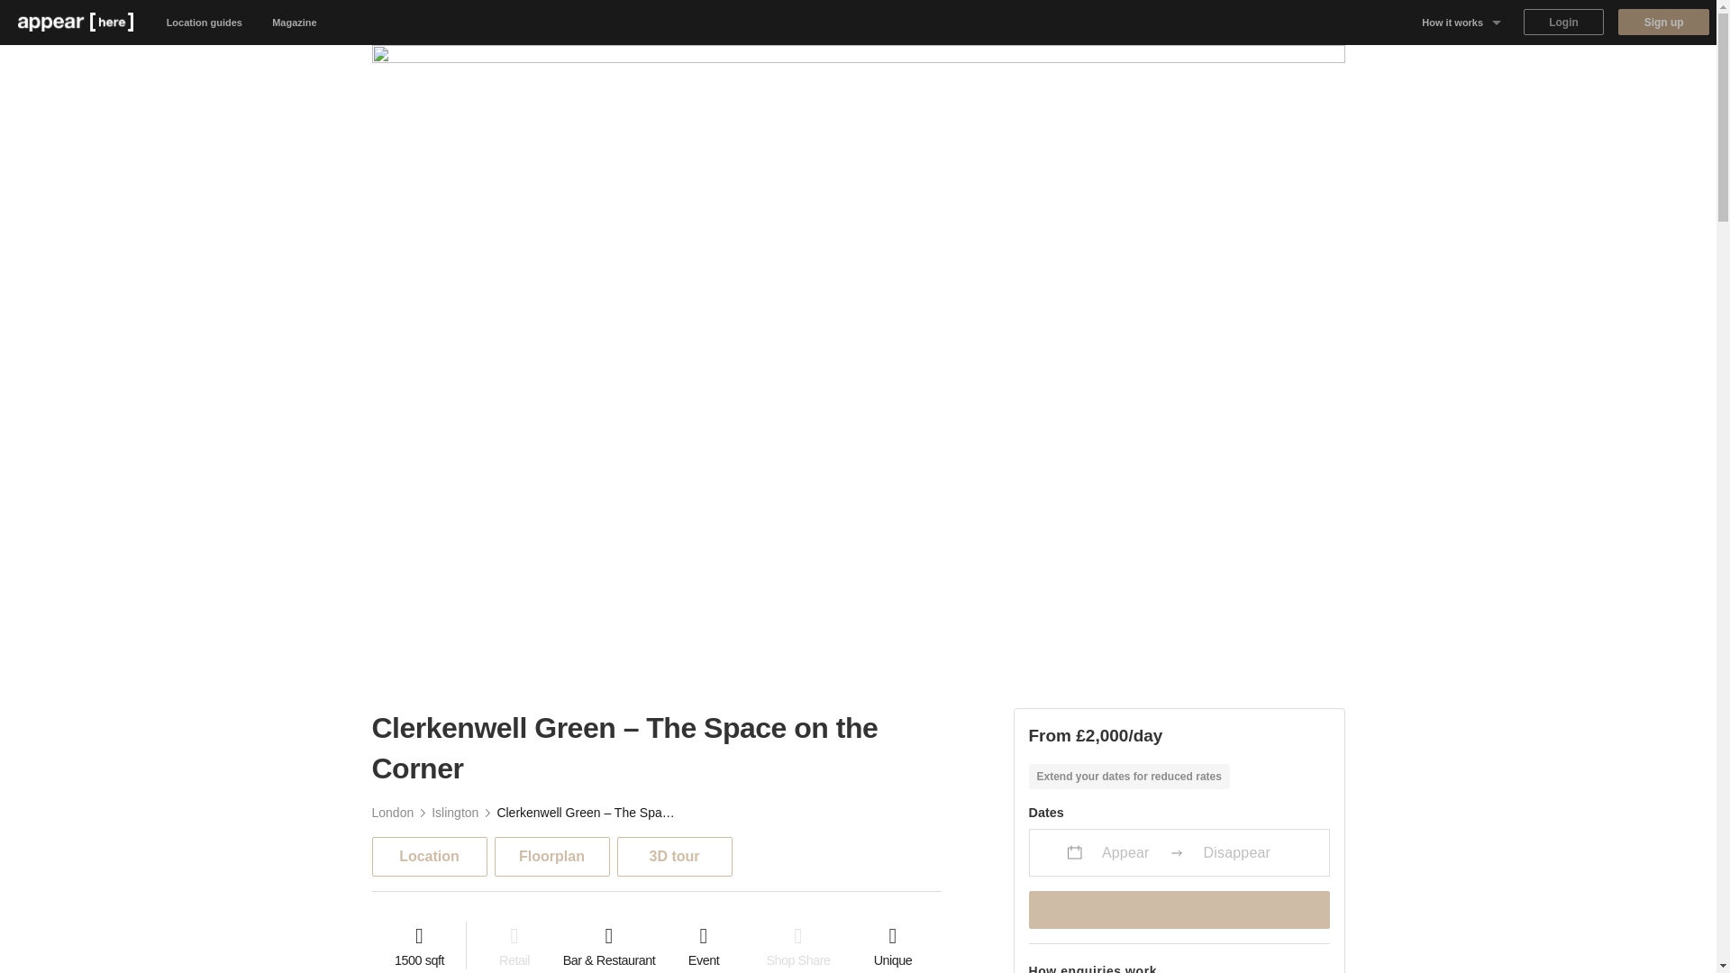  I want to click on Location guides, so click(205, 22).